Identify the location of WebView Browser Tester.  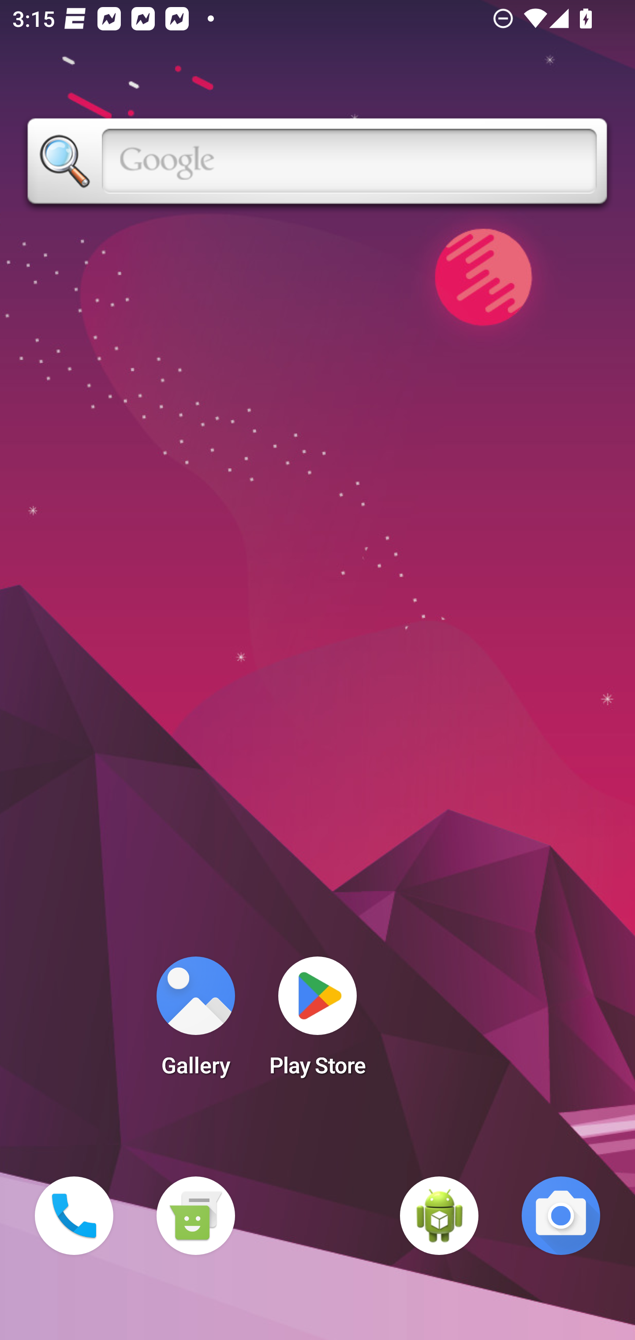
(439, 1216).